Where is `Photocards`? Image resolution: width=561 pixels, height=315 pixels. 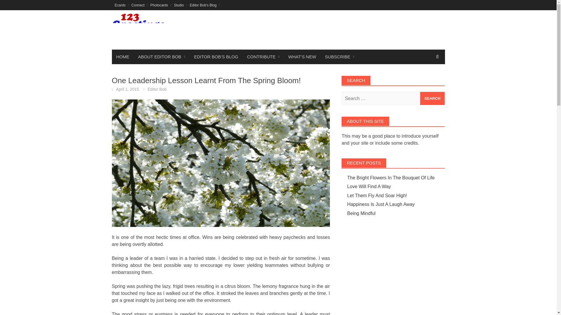 Photocards is located at coordinates (159, 5).